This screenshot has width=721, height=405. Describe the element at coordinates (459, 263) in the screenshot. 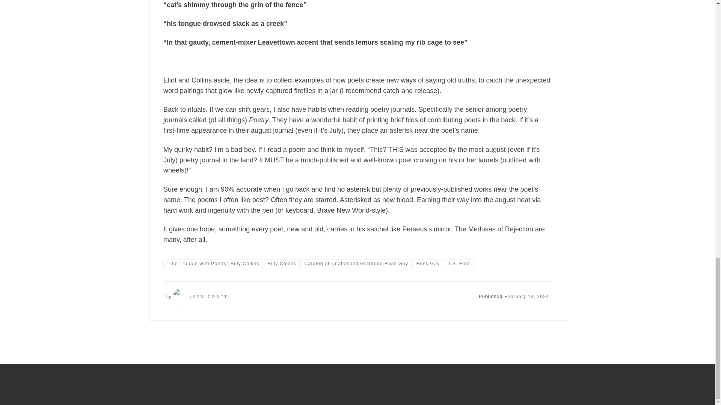

I see `View all posts in T.S. Eliot` at that location.